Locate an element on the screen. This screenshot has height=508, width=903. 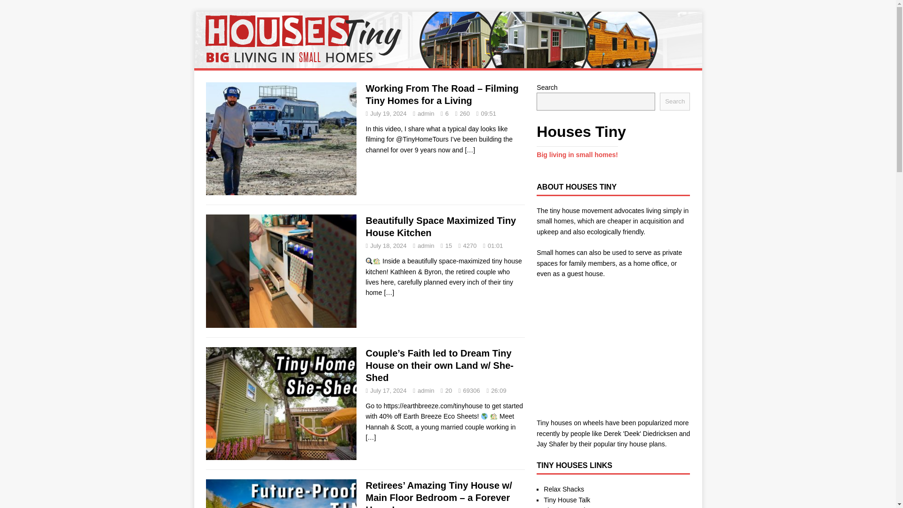
admin is located at coordinates (426, 114).